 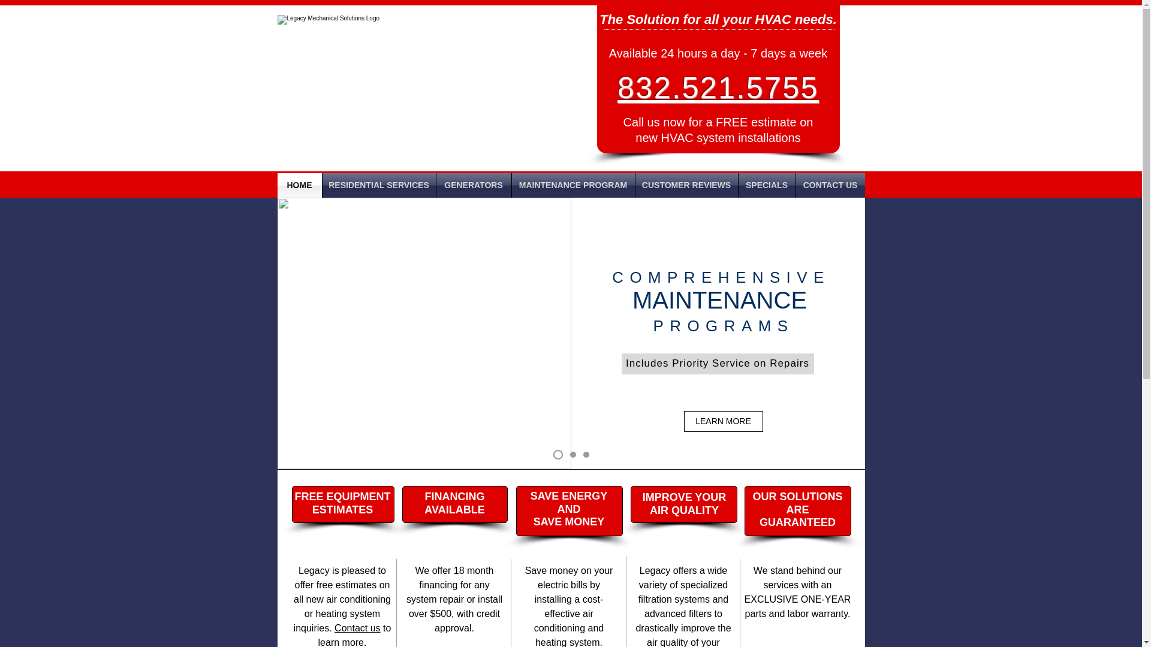 I want to click on RESIDENTIAL SERVICES, so click(x=379, y=186).